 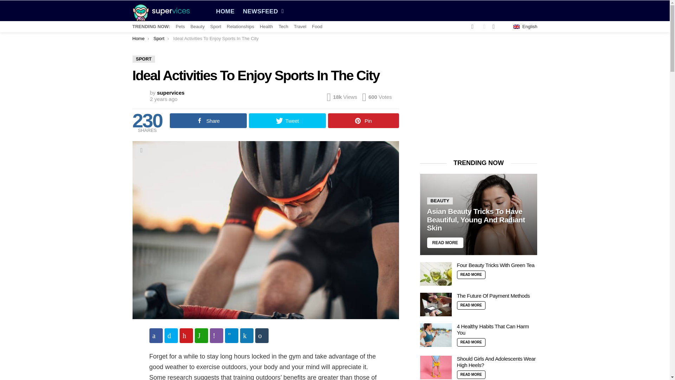 What do you see at coordinates (171, 93) in the screenshot?
I see `Posts by supervices` at bounding box center [171, 93].